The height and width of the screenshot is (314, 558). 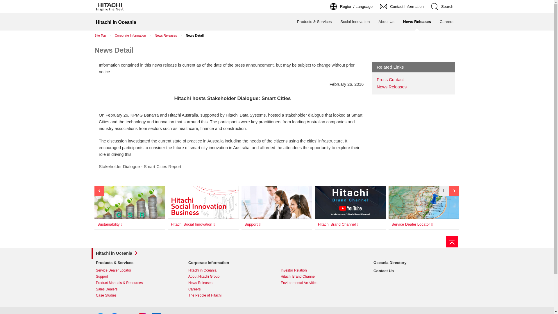 I want to click on Sales Dealers, so click(x=109, y=289).